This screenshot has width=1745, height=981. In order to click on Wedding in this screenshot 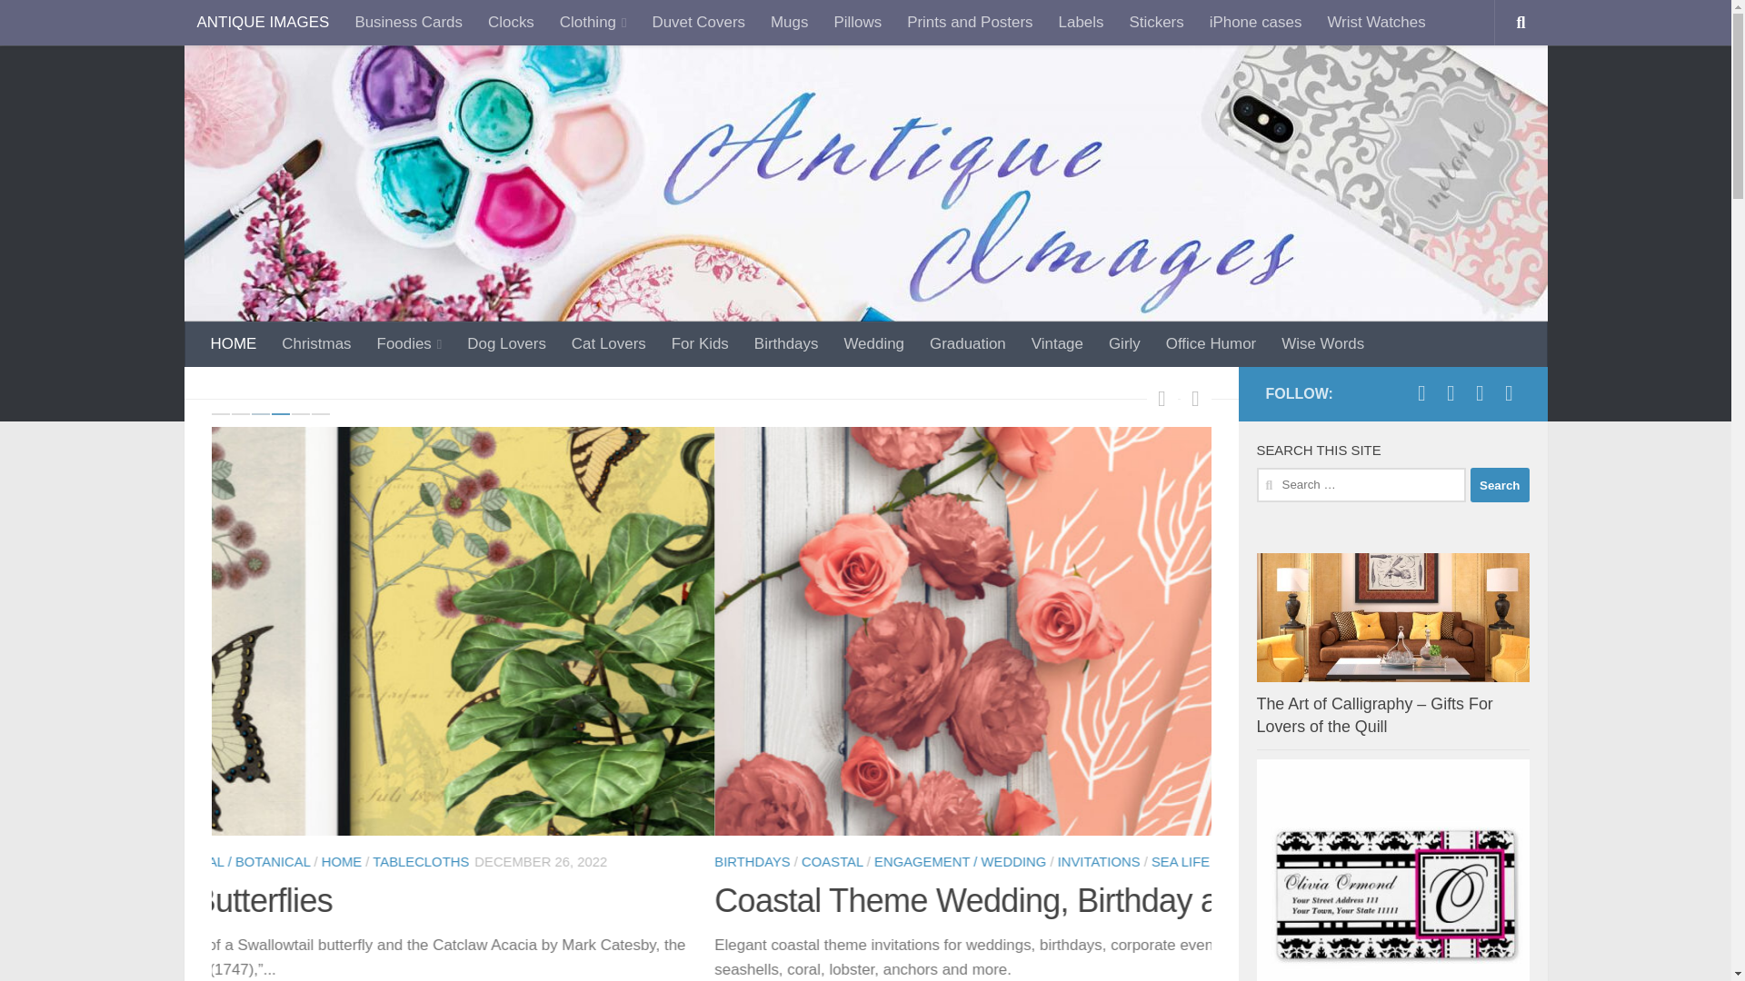, I will do `click(874, 344)`.